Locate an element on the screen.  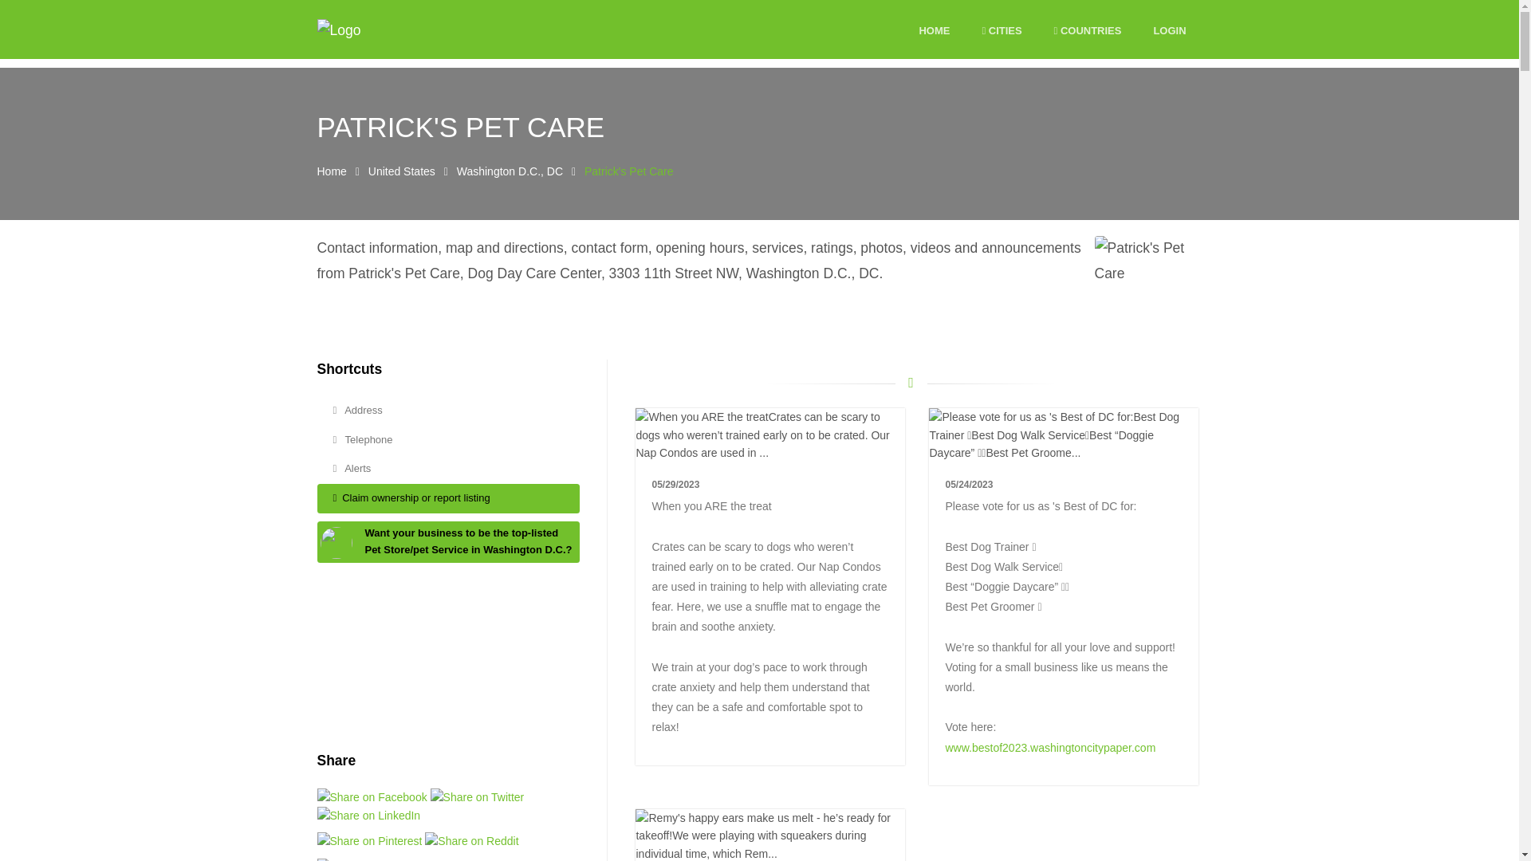
Alerts is located at coordinates (448, 469).